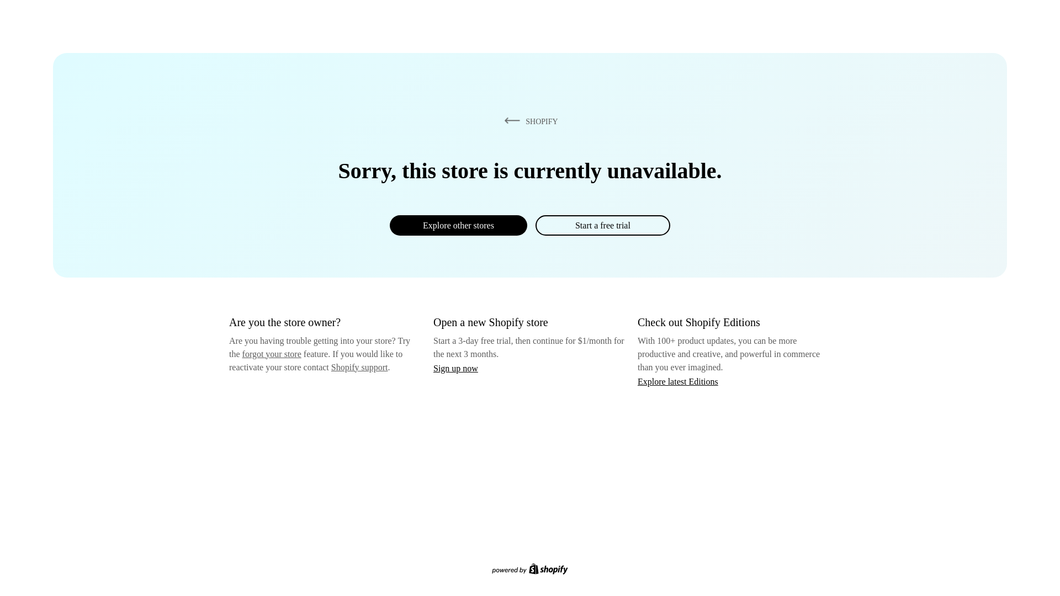  What do you see at coordinates (359, 366) in the screenshot?
I see `Shopify support` at bounding box center [359, 366].